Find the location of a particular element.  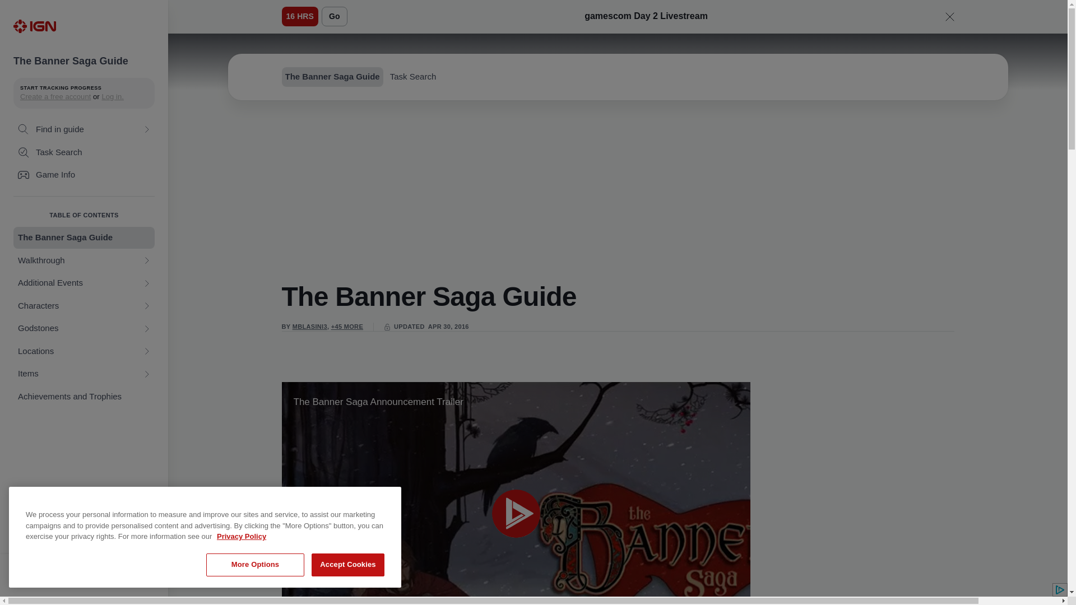

Find in guide is located at coordinates (84, 129).